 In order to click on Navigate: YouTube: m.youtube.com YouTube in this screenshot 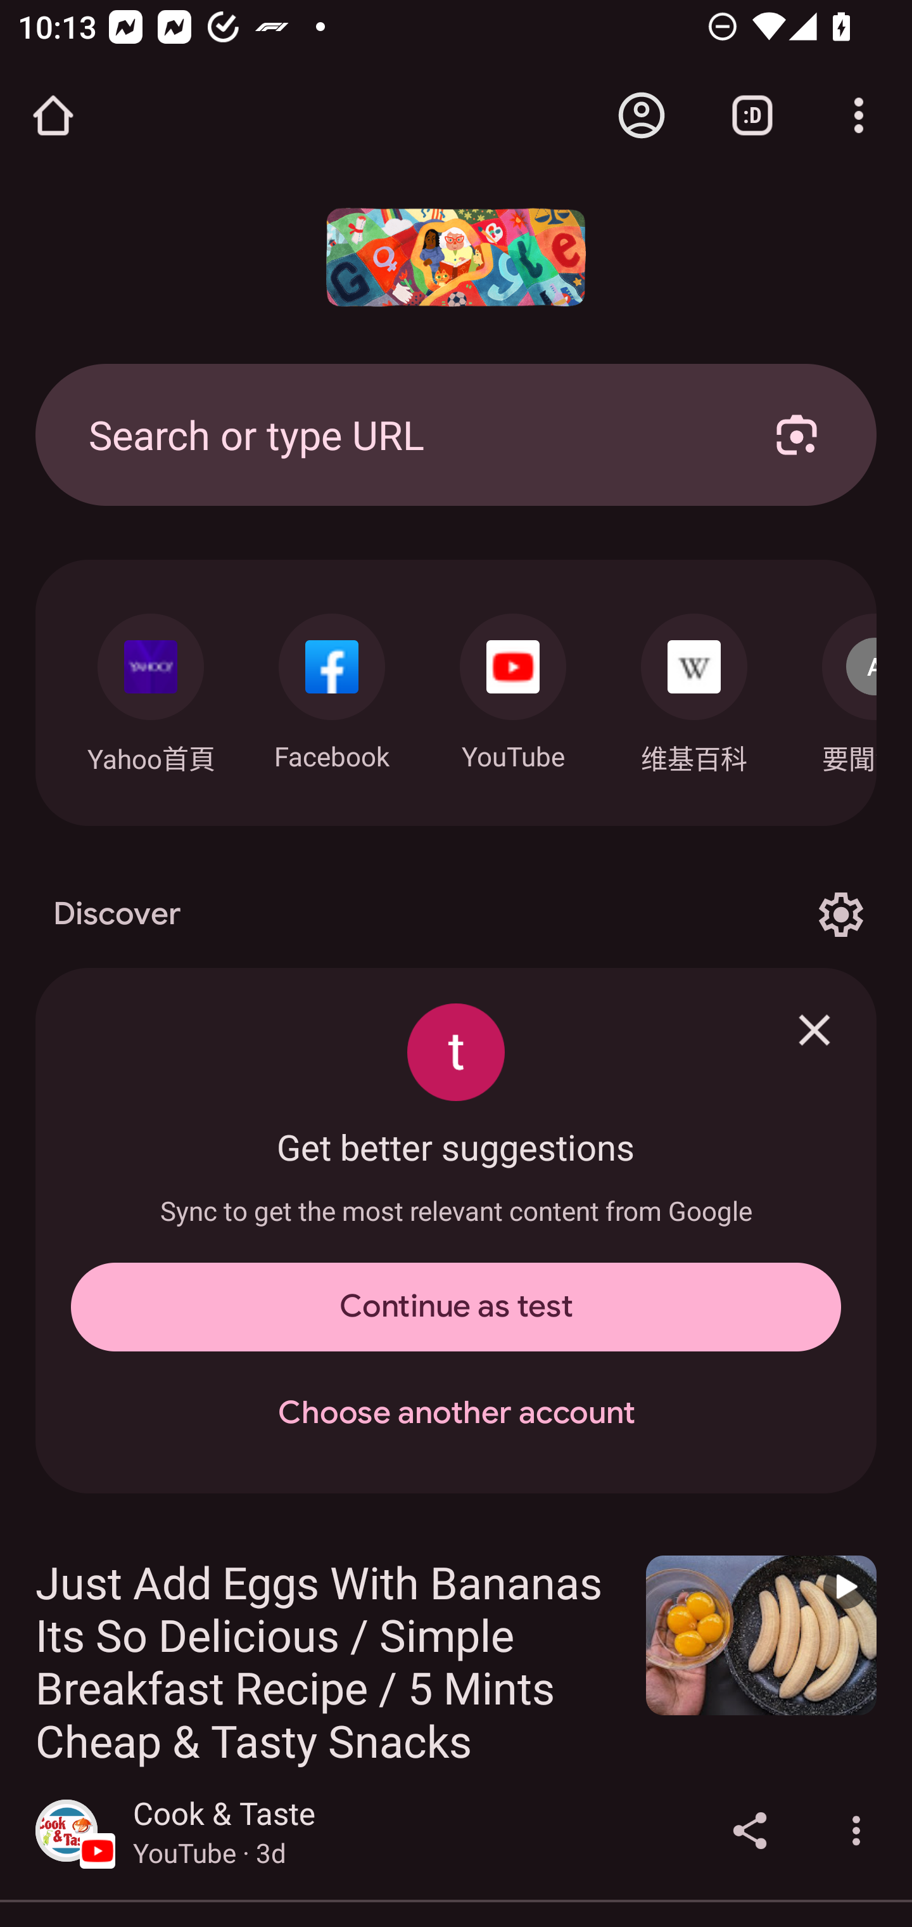, I will do `click(513, 686)`.